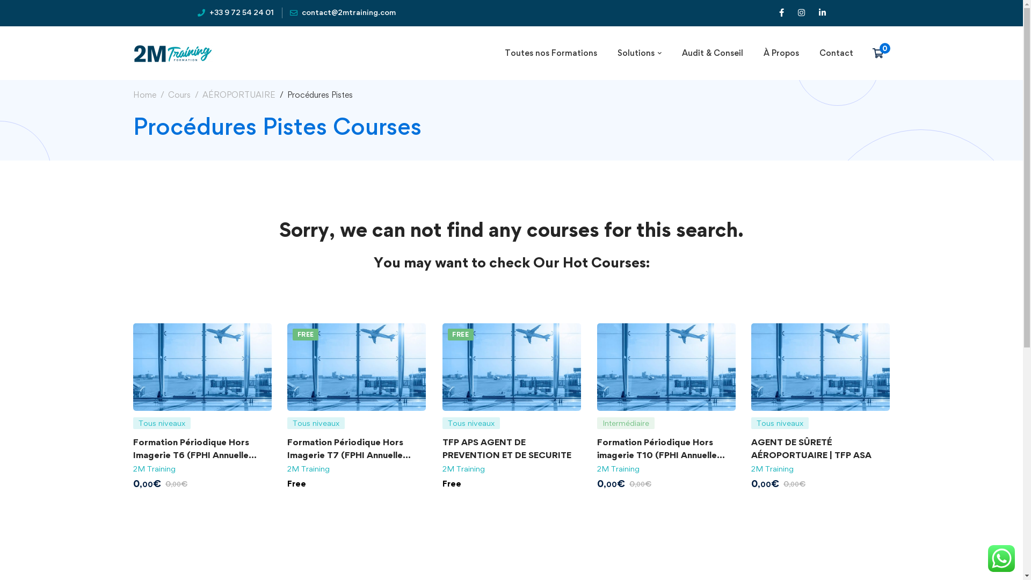 The height and width of the screenshot is (580, 1031). I want to click on 2M Training, so click(155, 468).